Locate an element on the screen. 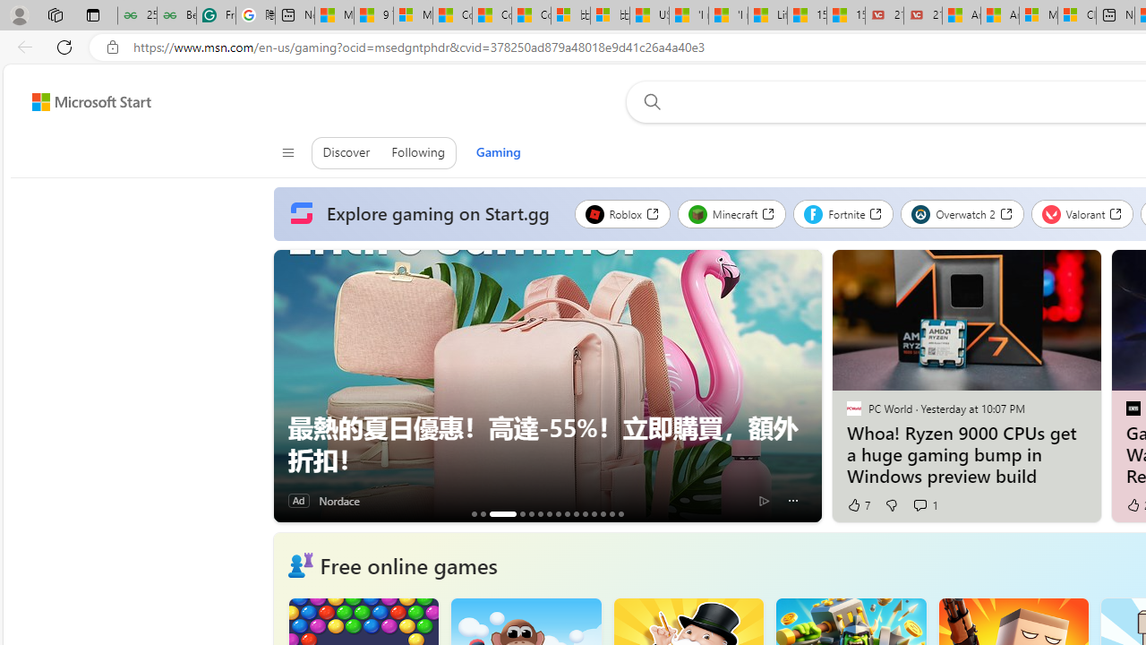 The height and width of the screenshot is (645, 1146). Microsoft Services Agreement is located at coordinates (1039, 16).